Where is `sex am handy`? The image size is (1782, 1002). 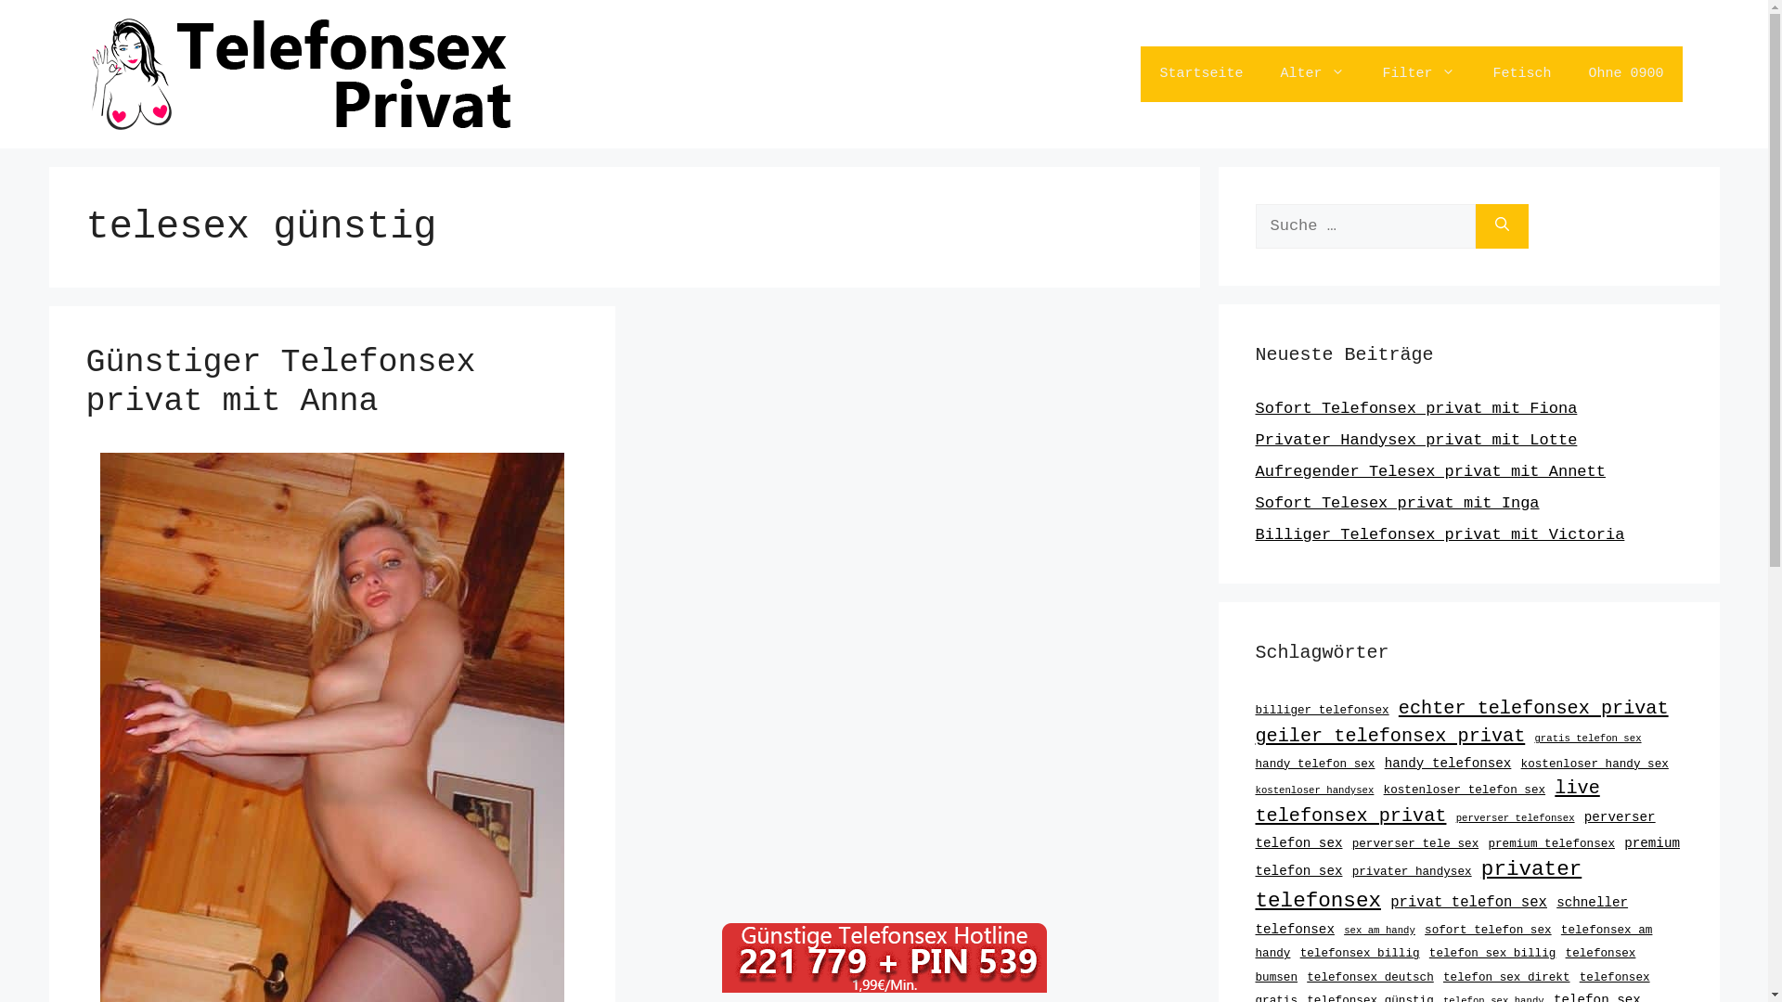
sex am handy is located at coordinates (1379, 931).